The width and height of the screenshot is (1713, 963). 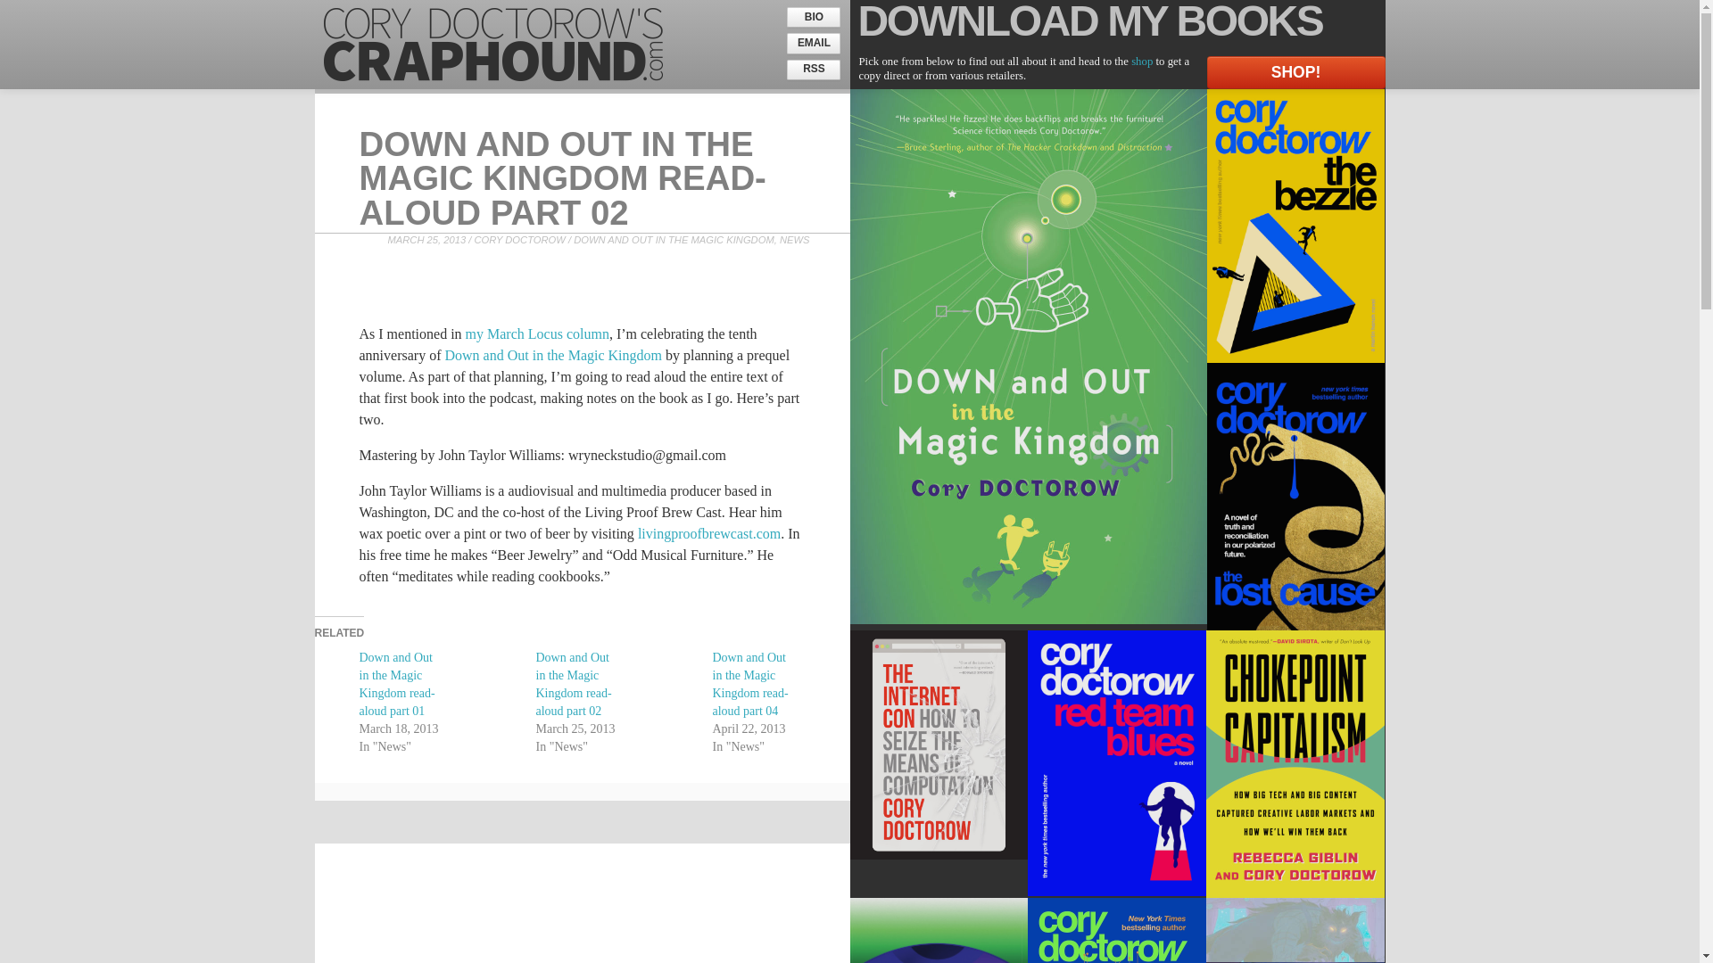 What do you see at coordinates (519, 240) in the screenshot?
I see `Posts by Cory Doctorow` at bounding box center [519, 240].